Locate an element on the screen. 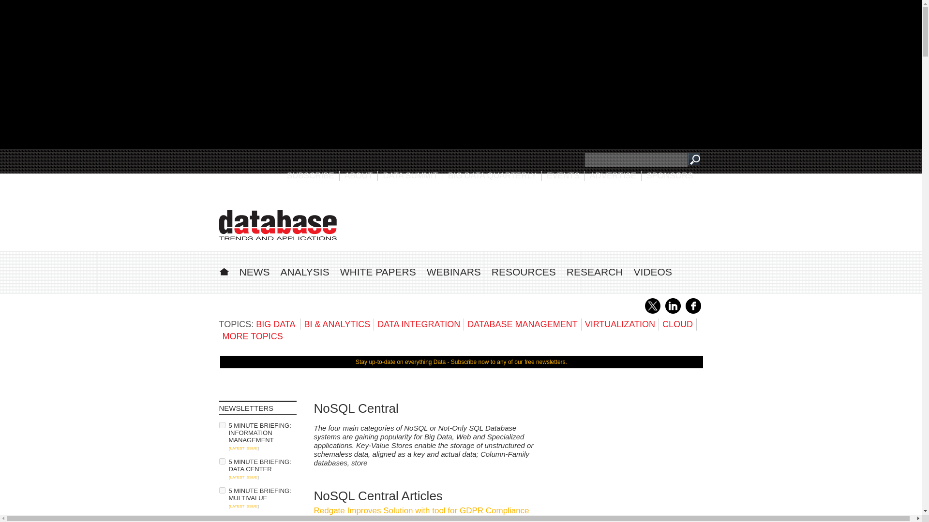 The image size is (929, 522). EVENTS is located at coordinates (563, 175).